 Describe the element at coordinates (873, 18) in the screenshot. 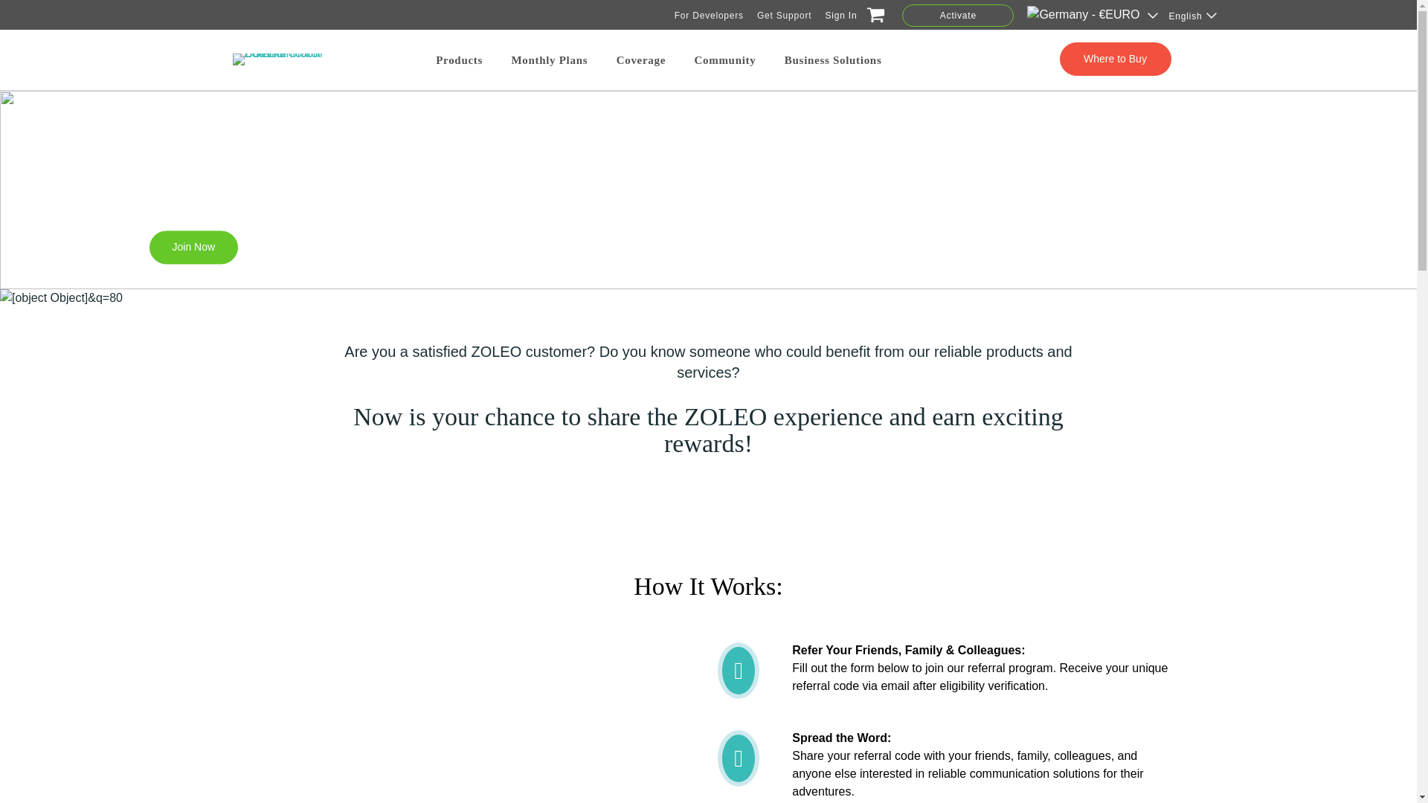

I see `Cart` at that location.